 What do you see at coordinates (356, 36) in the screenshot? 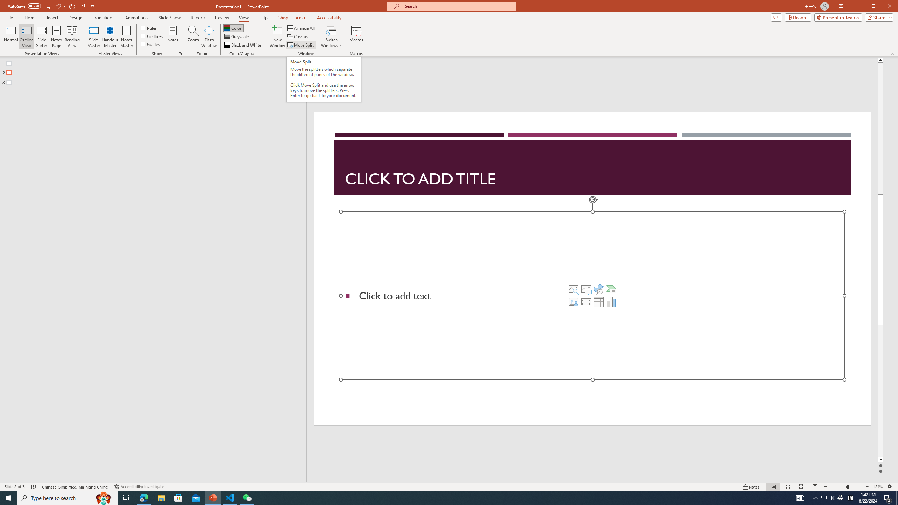
I see `Macros` at bounding box center [356, 36].